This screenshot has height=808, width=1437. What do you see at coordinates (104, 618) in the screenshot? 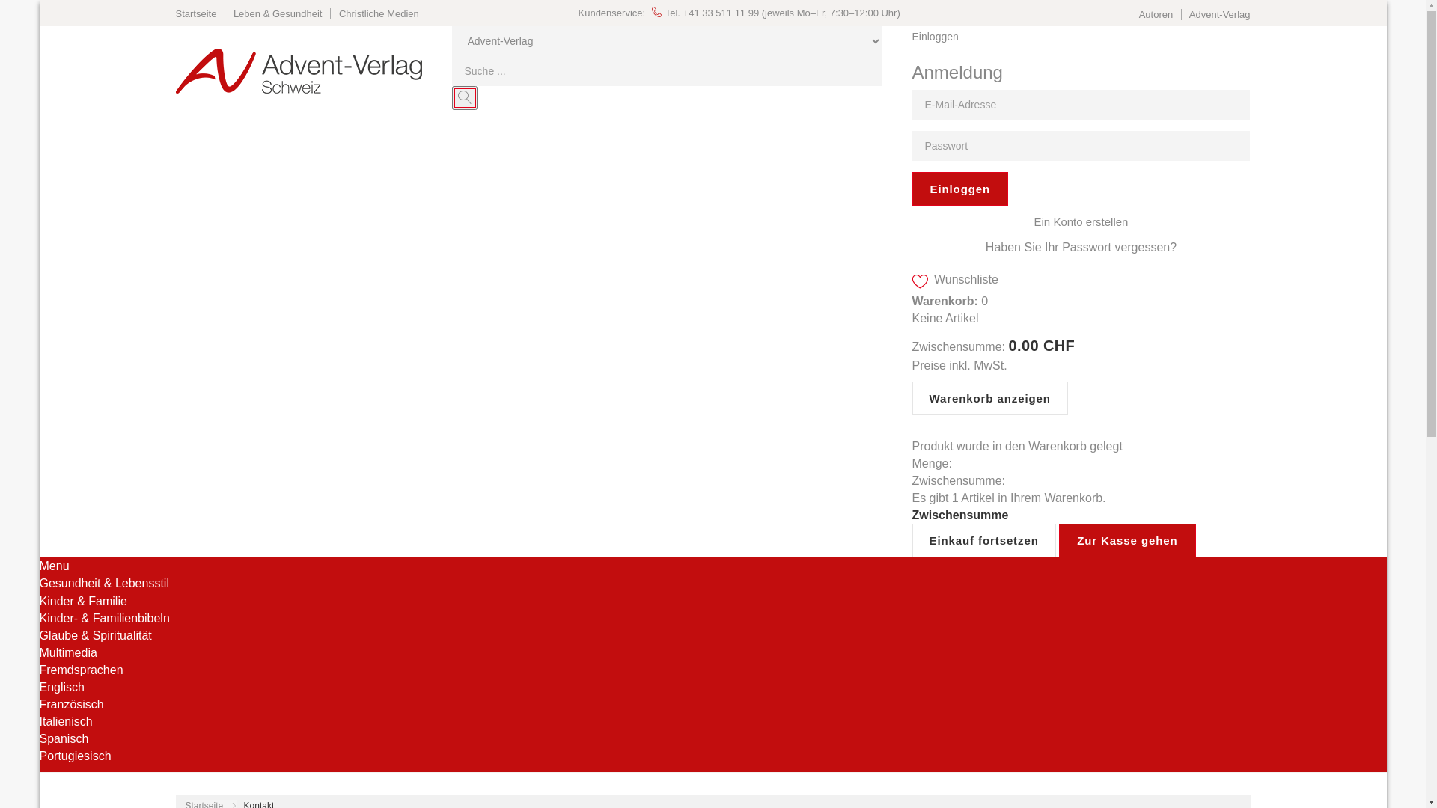
I see `Kinder- & Familienbibeln` at bounding box center [104, 618].